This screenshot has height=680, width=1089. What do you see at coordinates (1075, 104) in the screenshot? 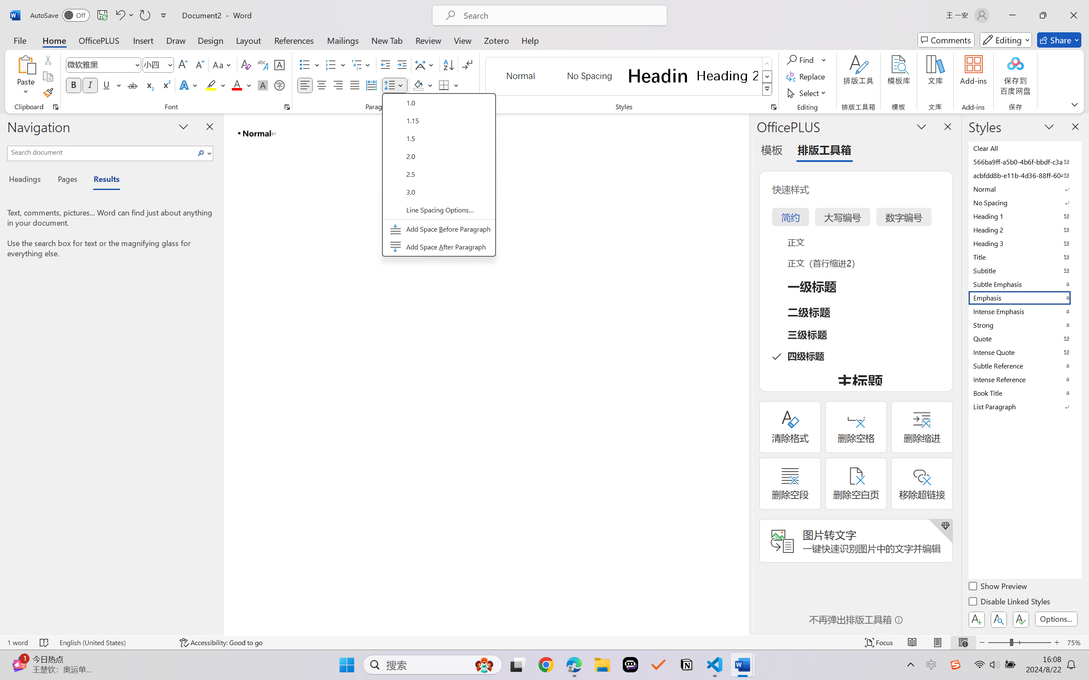
I see `Ribbon Display Options` at bounding box center [1075, 104].